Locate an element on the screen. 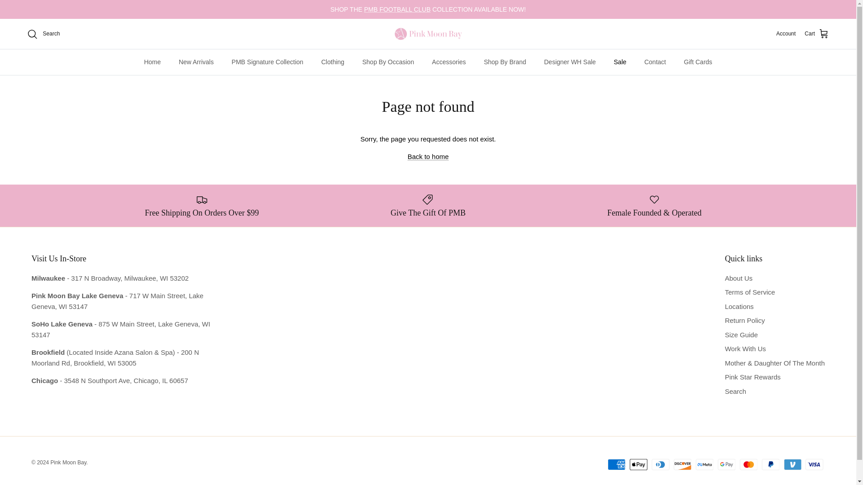 Image resolution: width=863 pixels, height=485 pixels. Venmo is located at coordinates (792, 464).